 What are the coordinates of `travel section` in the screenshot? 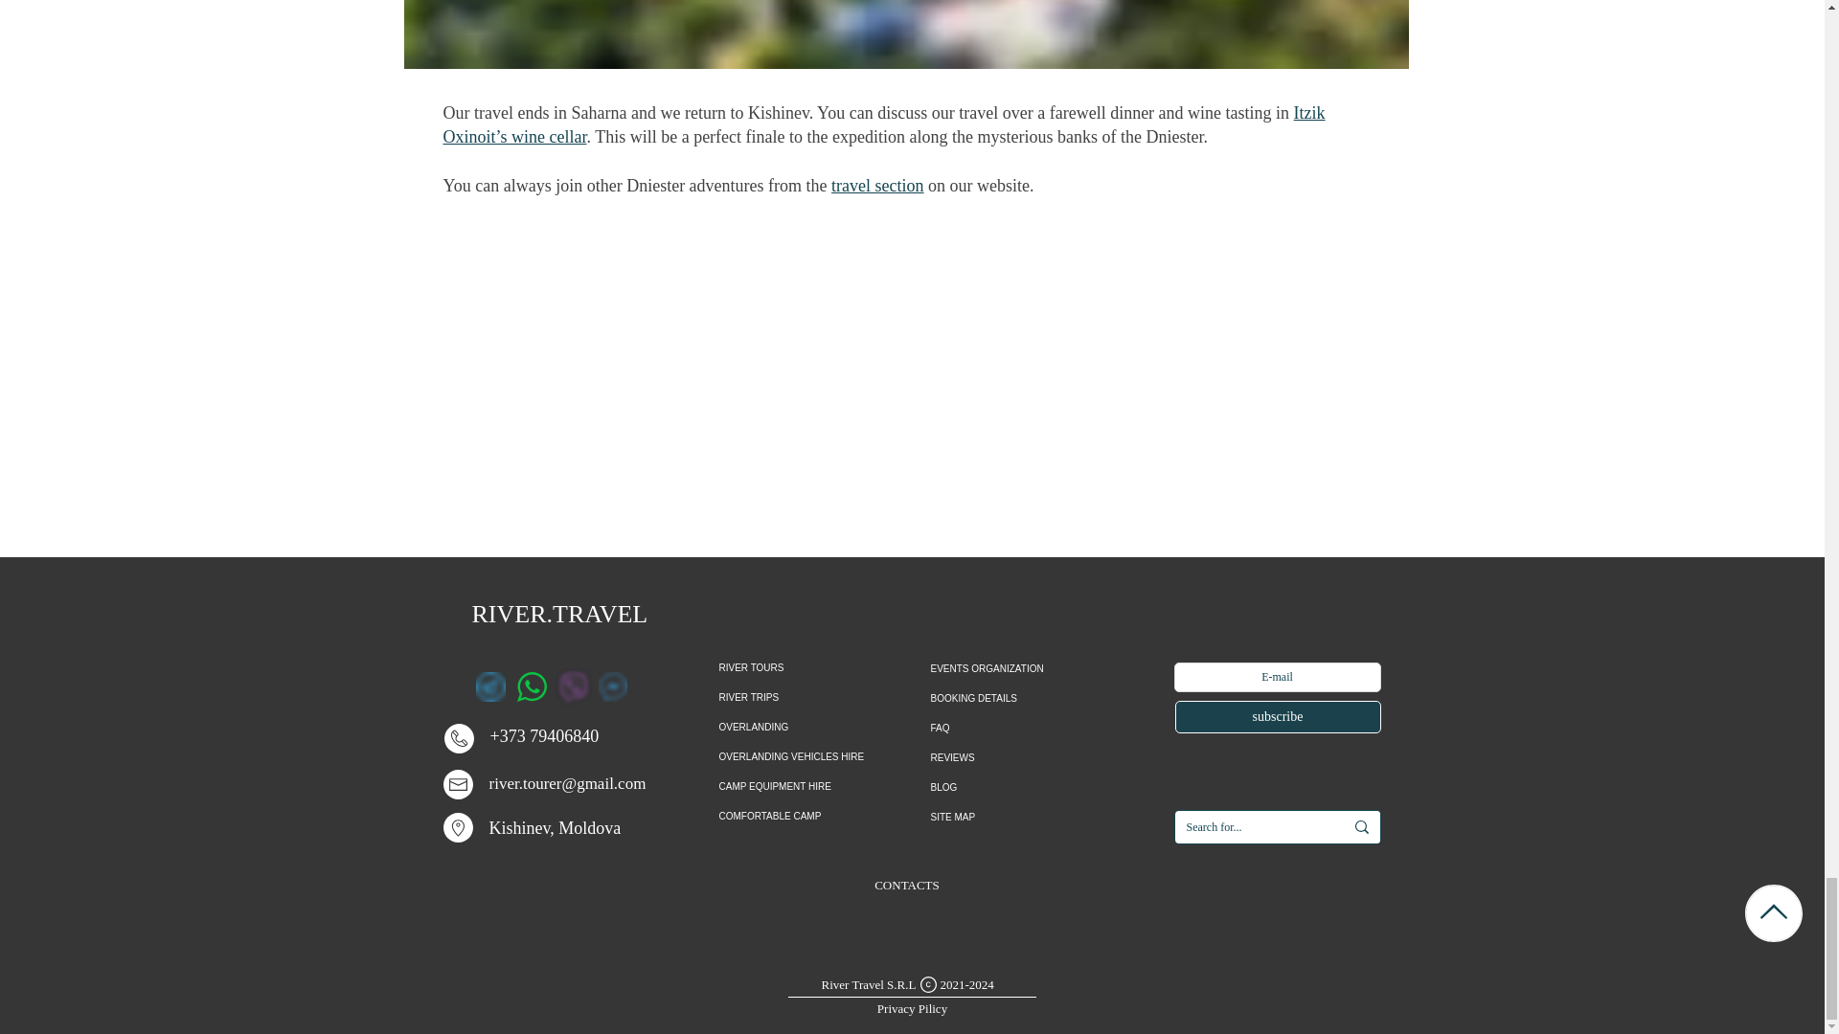 It's located at (876, 186).